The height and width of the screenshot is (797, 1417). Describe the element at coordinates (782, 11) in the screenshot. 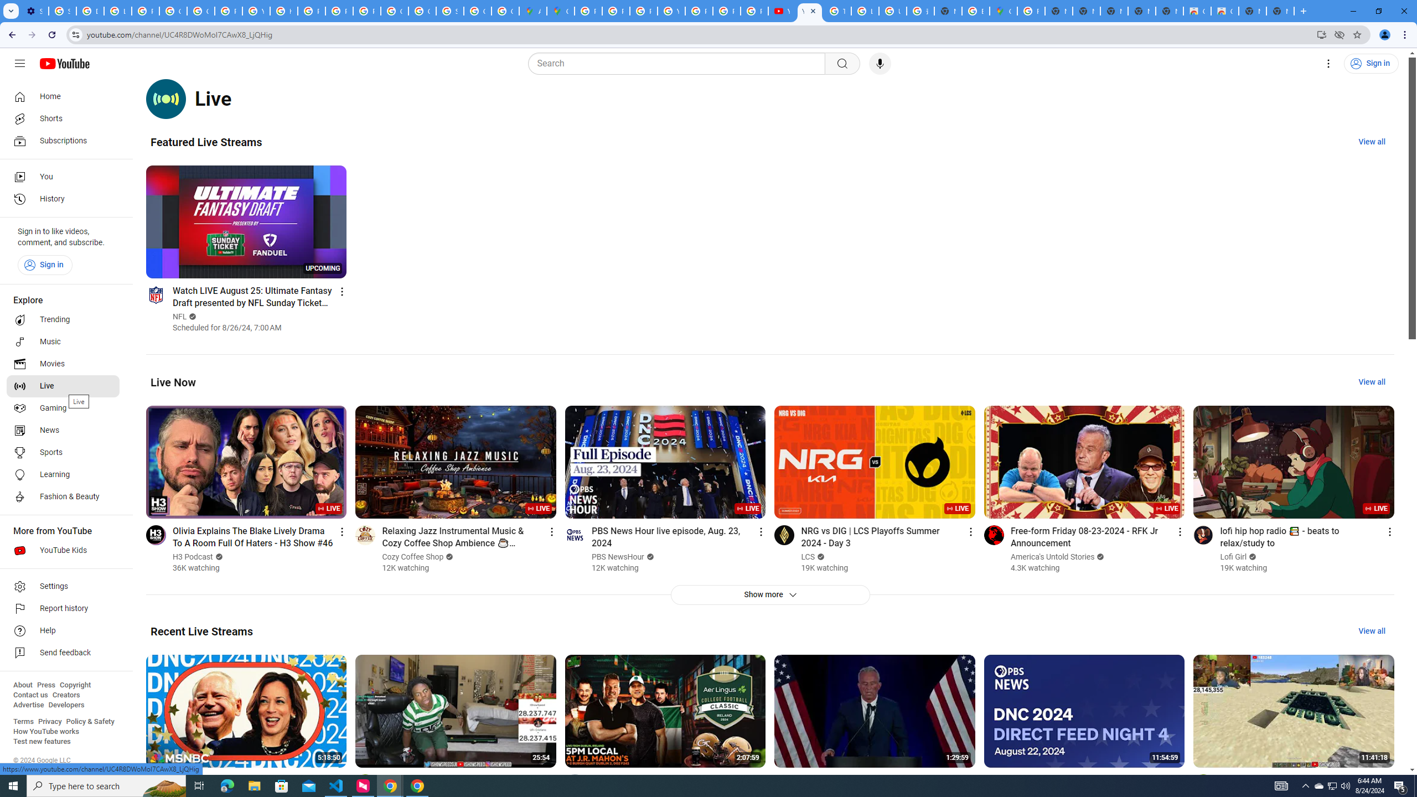

I see `YouTube` at that location.